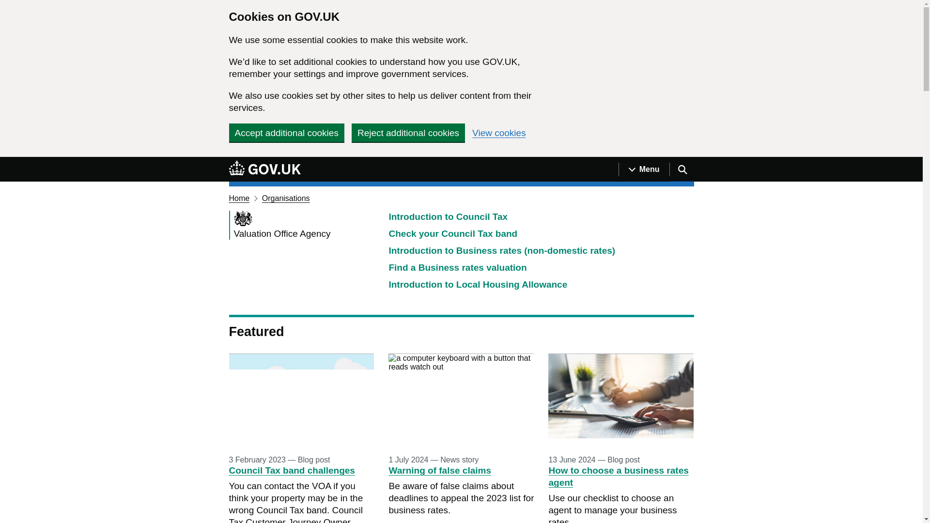 The width and height of the screenshot is (930, 523). I want to click on Menu, so click(644, 169).